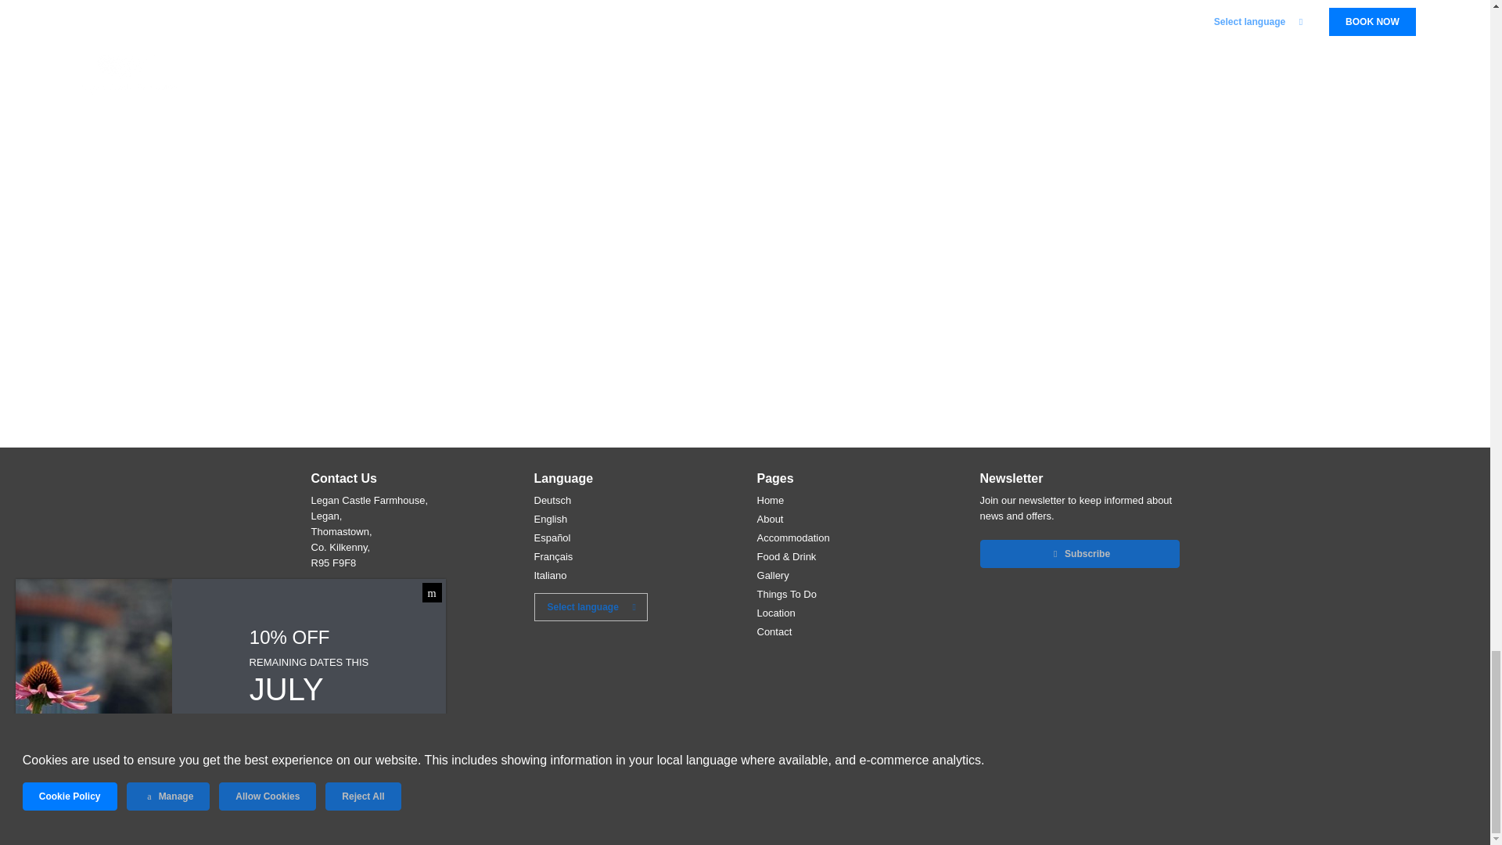 Image resolution: width=1502 pixels, height=845 pixels. I want to click on Italiano, so click(549, 576).